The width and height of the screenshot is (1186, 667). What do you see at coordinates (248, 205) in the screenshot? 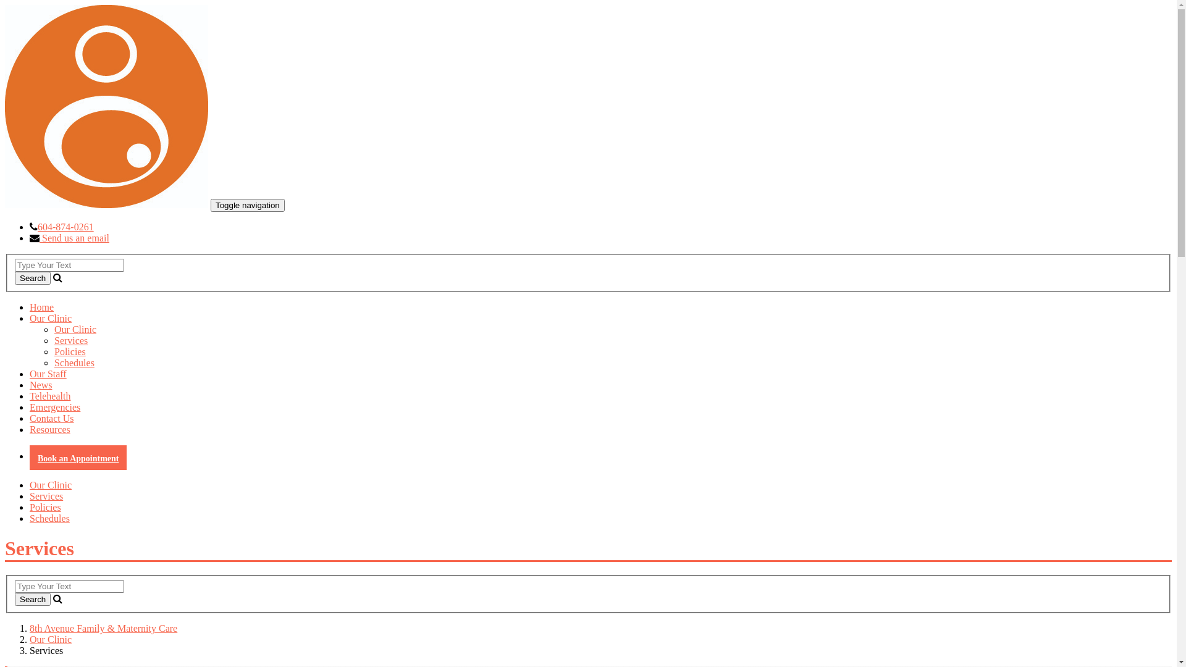
I see `Toggle navigation` at bounding box center [248, 205].